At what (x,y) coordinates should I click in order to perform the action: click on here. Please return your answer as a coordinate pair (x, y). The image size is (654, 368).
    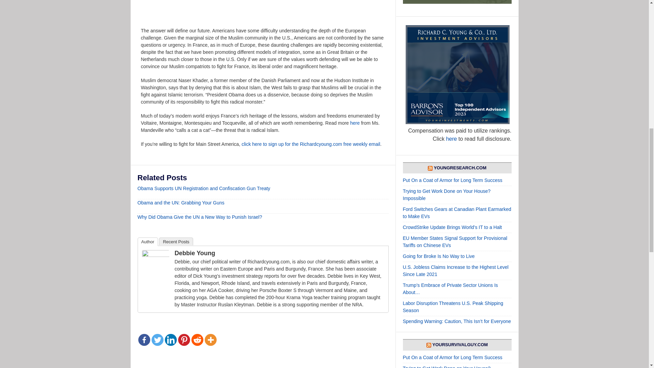
    Looking at the image, I should click on (355, 123).